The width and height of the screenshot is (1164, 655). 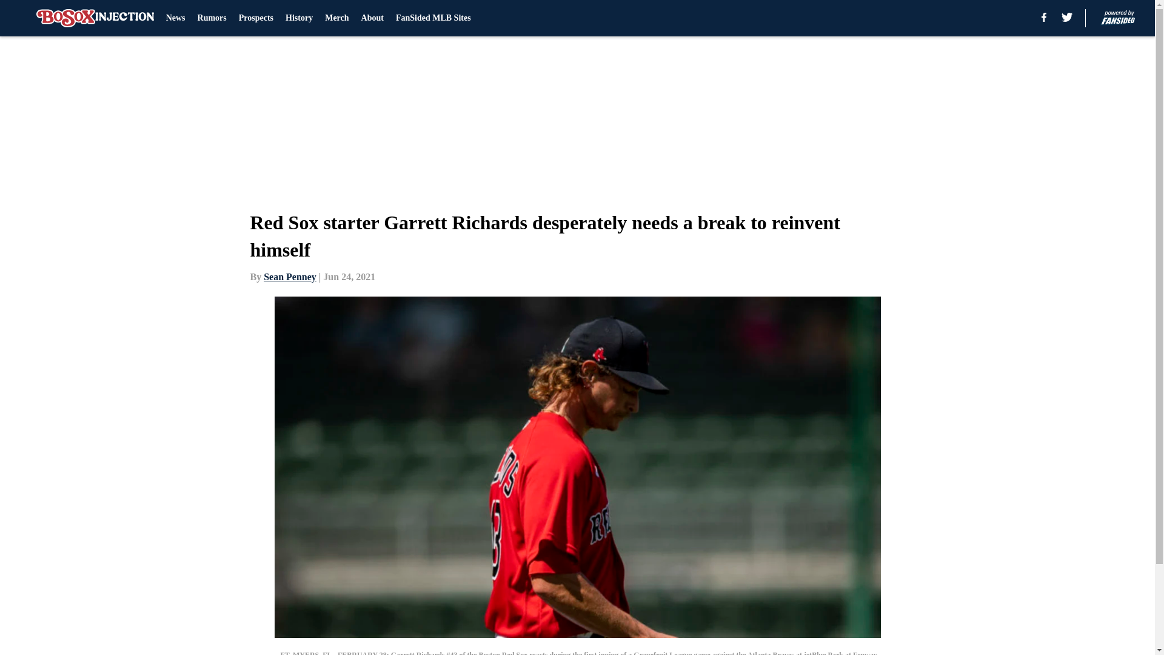 What do you see at coordinates (256, 18) in the screenshot?
I see `Prospects` at bounding box center [256, 18].